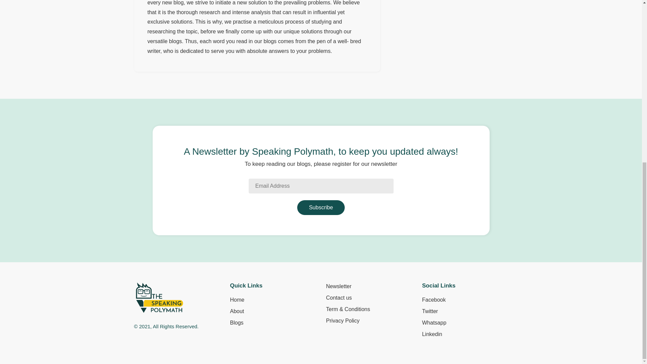 Image resolution: width=647 pixels, height=364 pixels. Describe the element at coordinates (237, 300) in the screenshot. I see `Home` at that location.